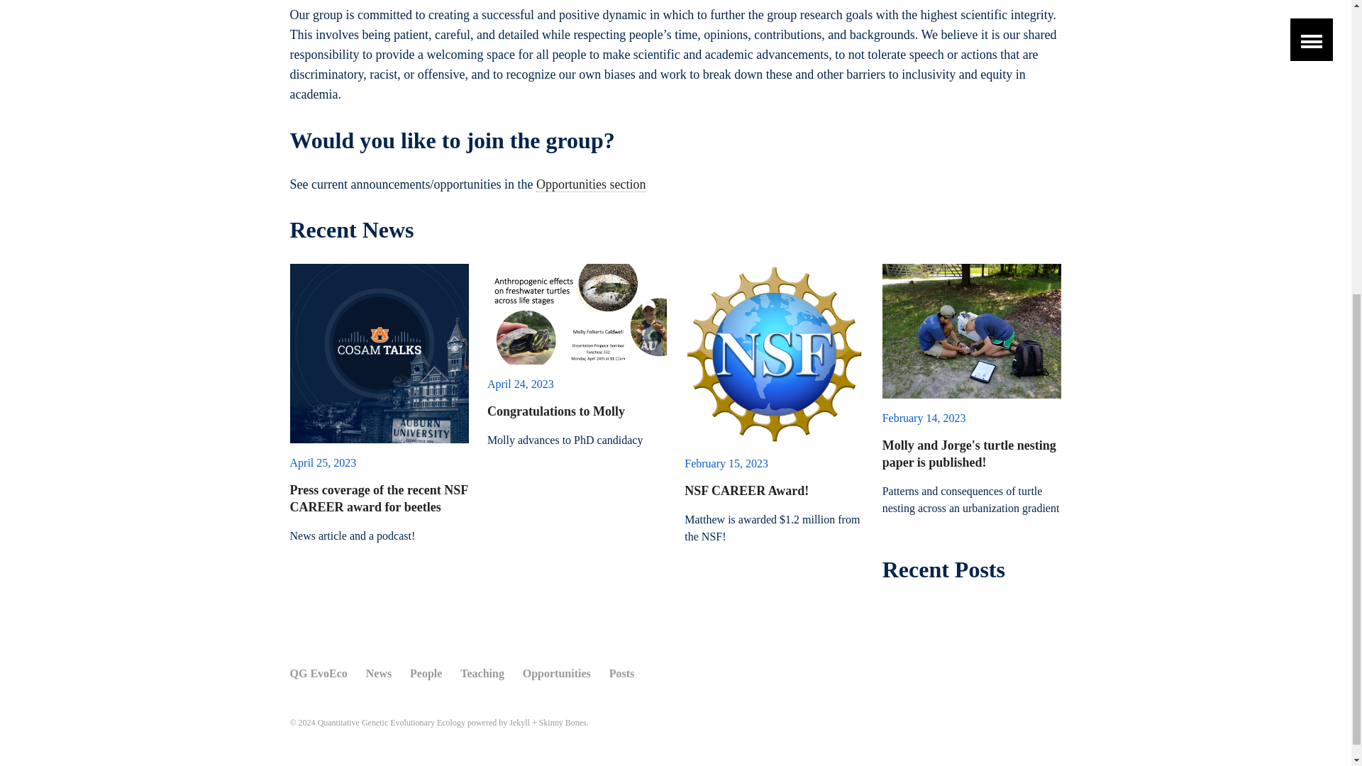  Describe the element at coordinates (557, 675) in the screenshot. I see `Opportunities` at that location.